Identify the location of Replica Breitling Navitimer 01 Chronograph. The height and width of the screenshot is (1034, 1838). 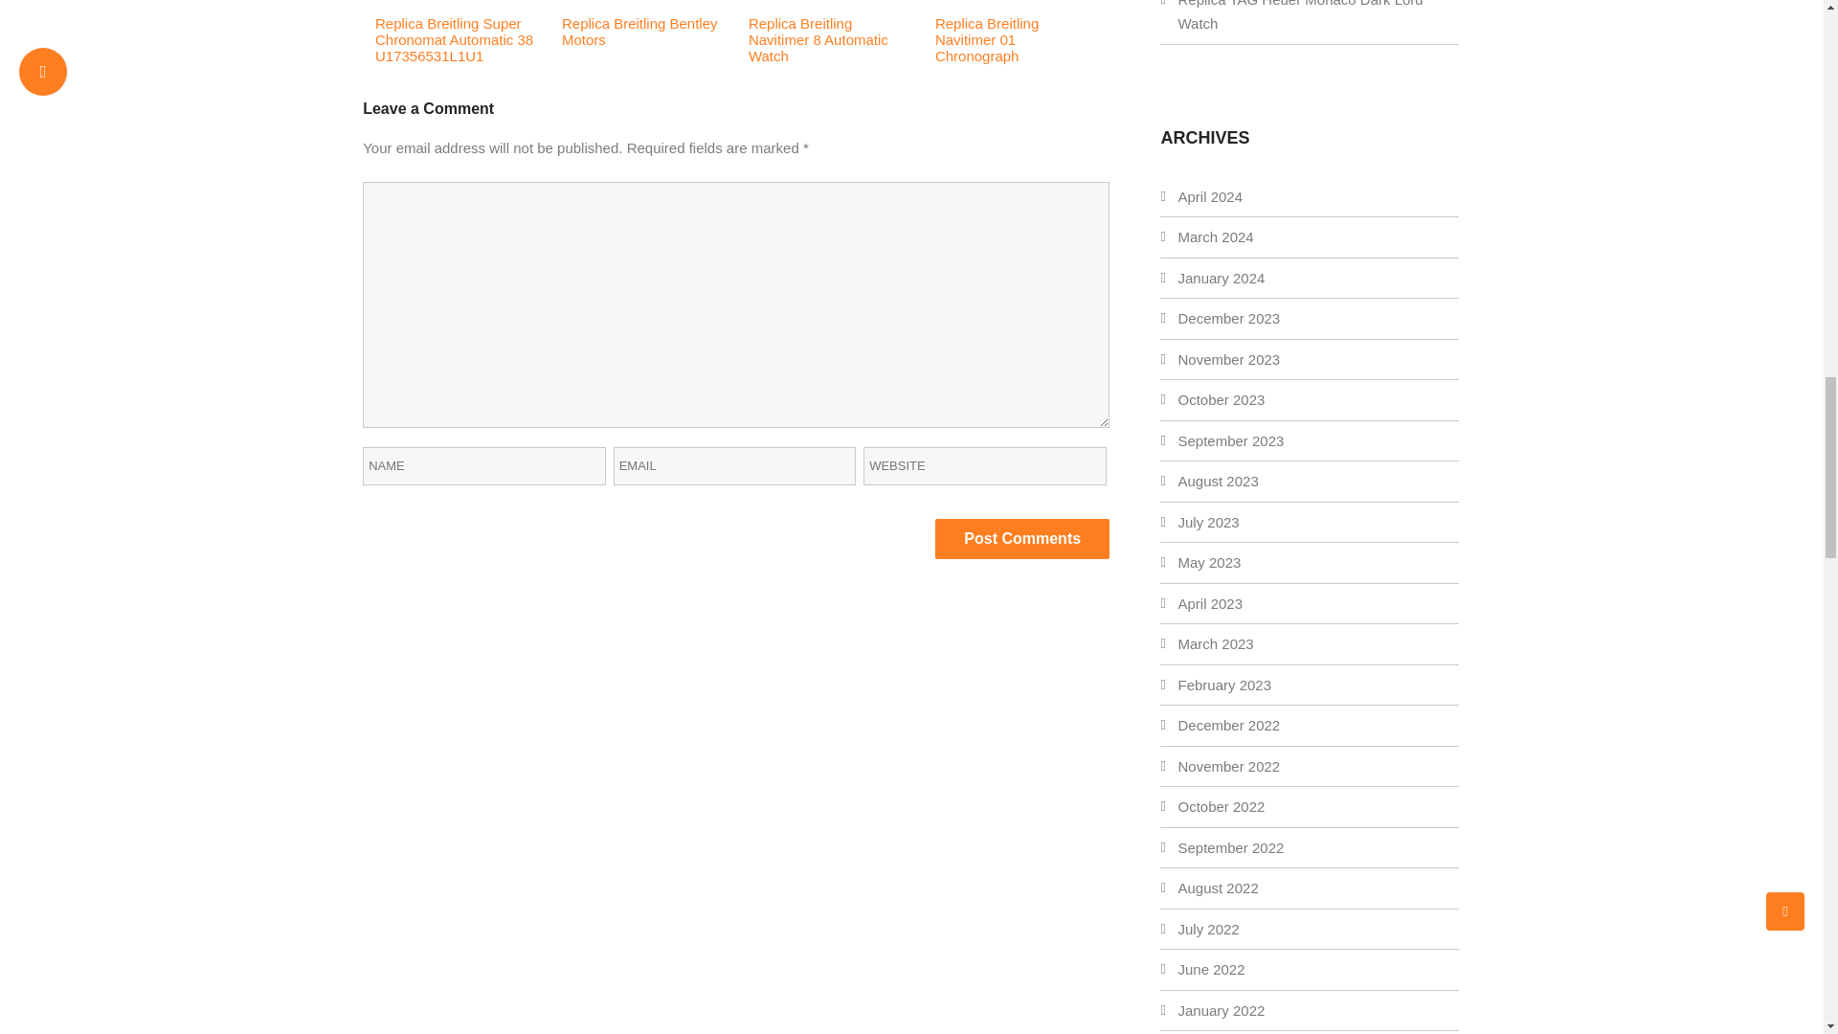
(986, 39).